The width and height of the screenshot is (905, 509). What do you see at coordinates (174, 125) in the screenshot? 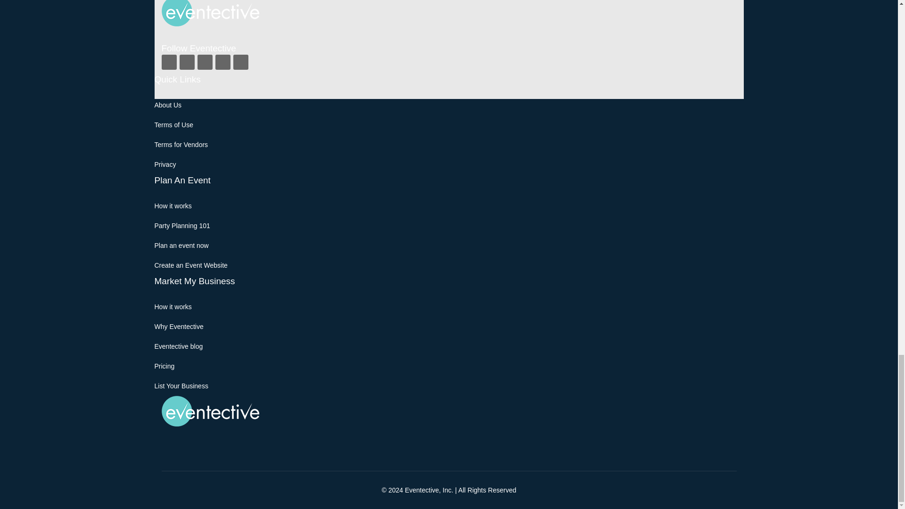
I see `Terms of Use` at bounding box center [174, 125].